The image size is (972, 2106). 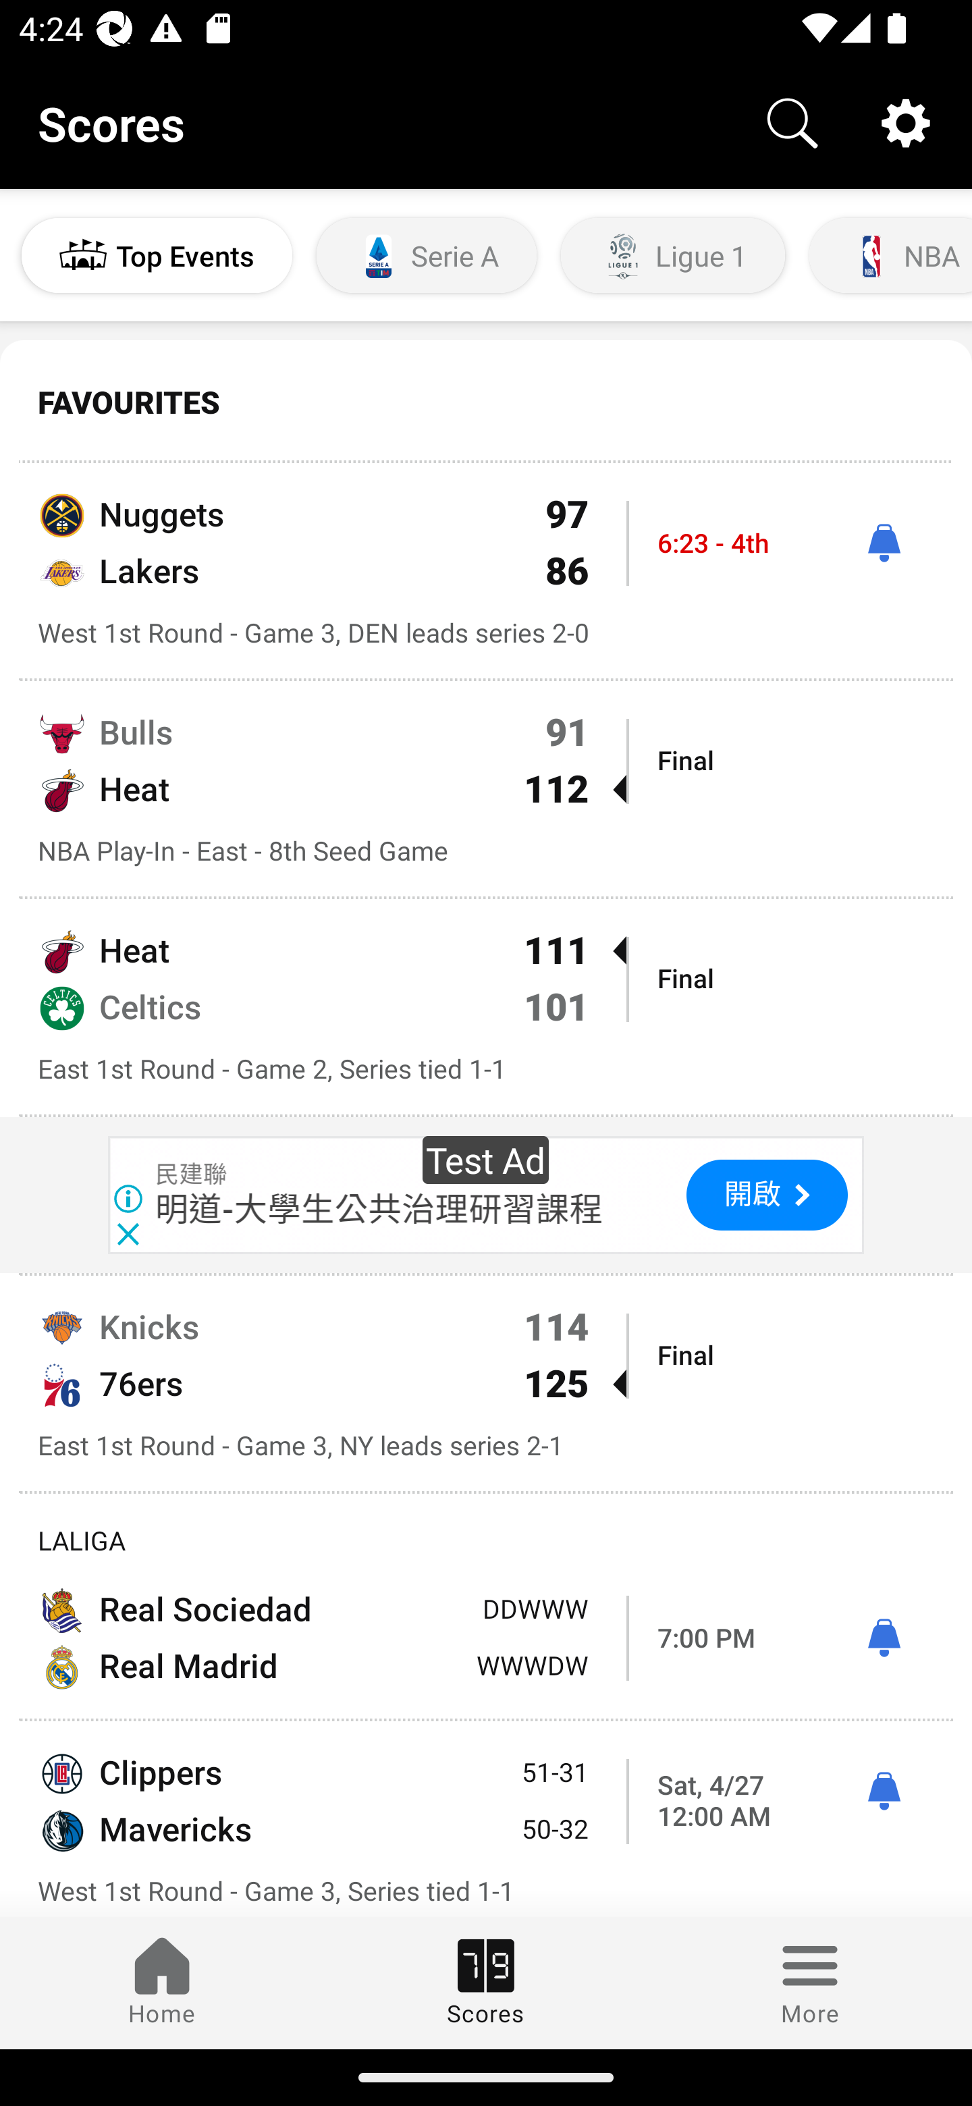 I want to click on ì, so click(x=884, y=543).